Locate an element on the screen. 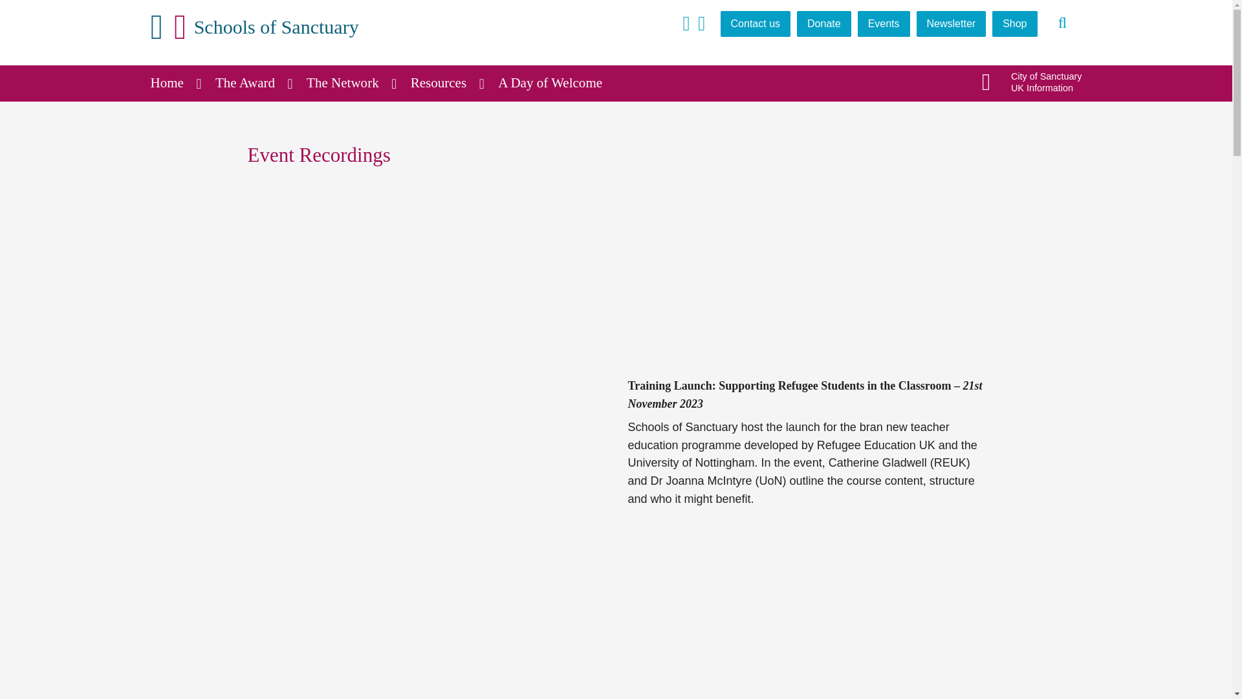 Image resolution: width=1242 pixels, height=699 pixels. Newsletter is located at coordinates (951, 24).